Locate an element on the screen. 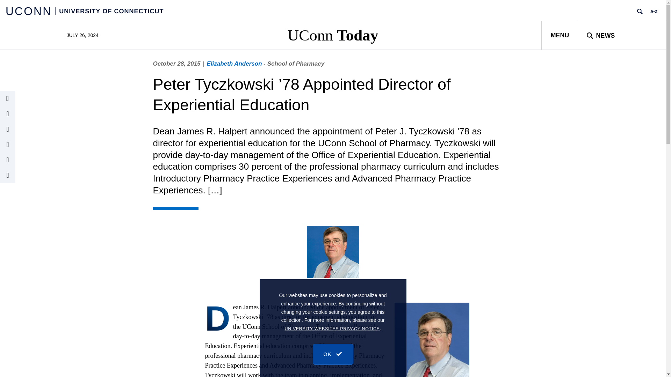 The image size is (671, 377). Share on Twitter is located at coordinates (8, 129).